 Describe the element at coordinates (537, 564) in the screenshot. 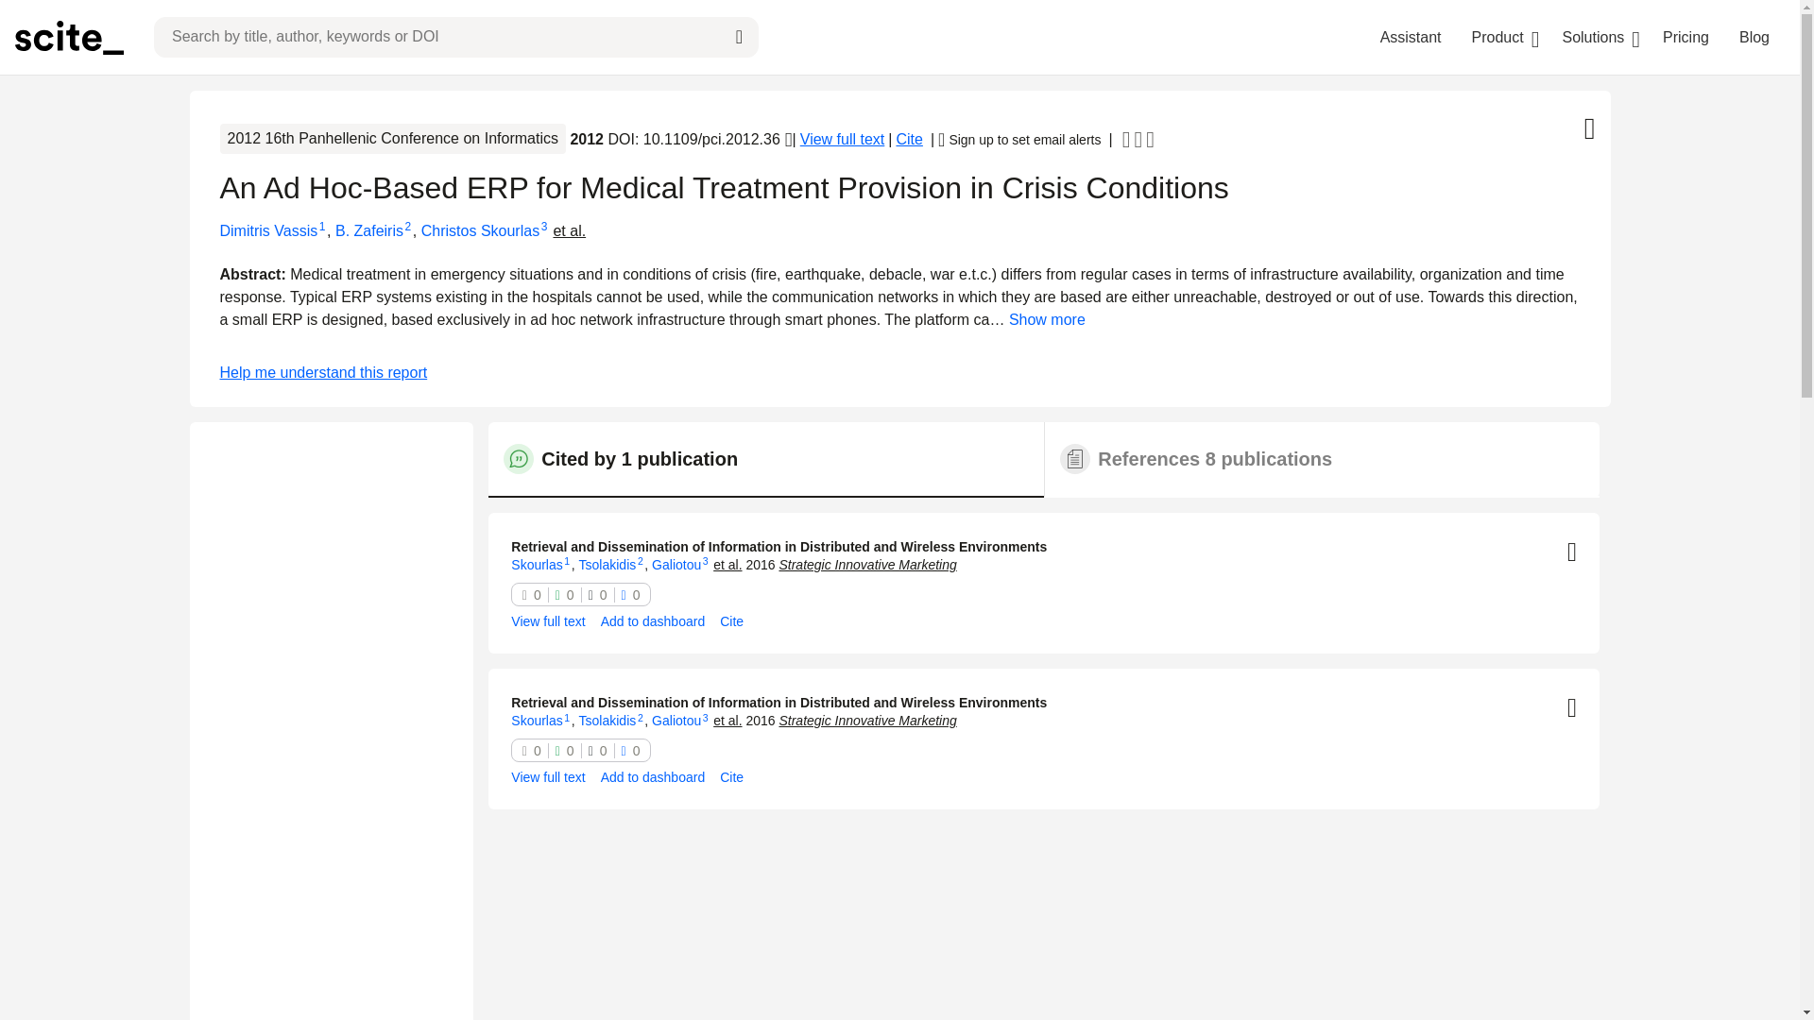

I see `Skourlas` at that location.